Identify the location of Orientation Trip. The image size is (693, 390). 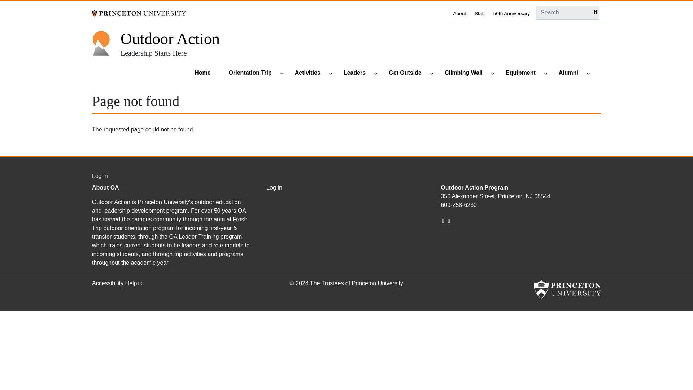
(253, 73).